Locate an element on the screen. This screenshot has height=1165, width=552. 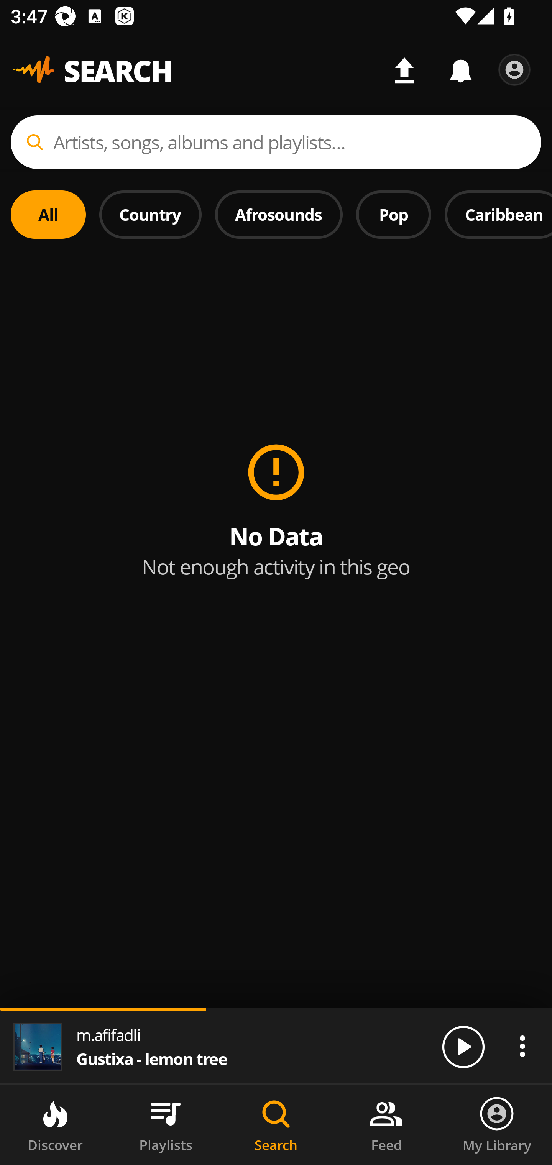
Settings is located at coordinates (514, 70).